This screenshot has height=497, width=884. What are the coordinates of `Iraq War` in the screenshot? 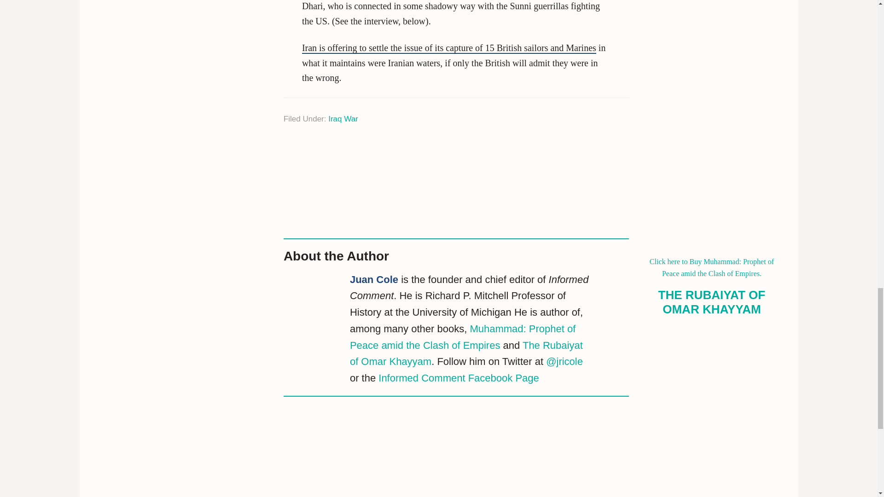 It's located at (343, 118).